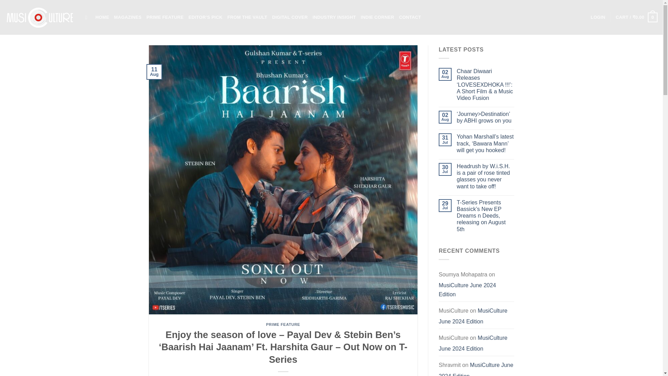 The height and width of the screenshot is (376, 668). What do you see at coordinates (377, 17) in the screenshot?
I see `INDIE CORNER` at bounding box center [377, 17].